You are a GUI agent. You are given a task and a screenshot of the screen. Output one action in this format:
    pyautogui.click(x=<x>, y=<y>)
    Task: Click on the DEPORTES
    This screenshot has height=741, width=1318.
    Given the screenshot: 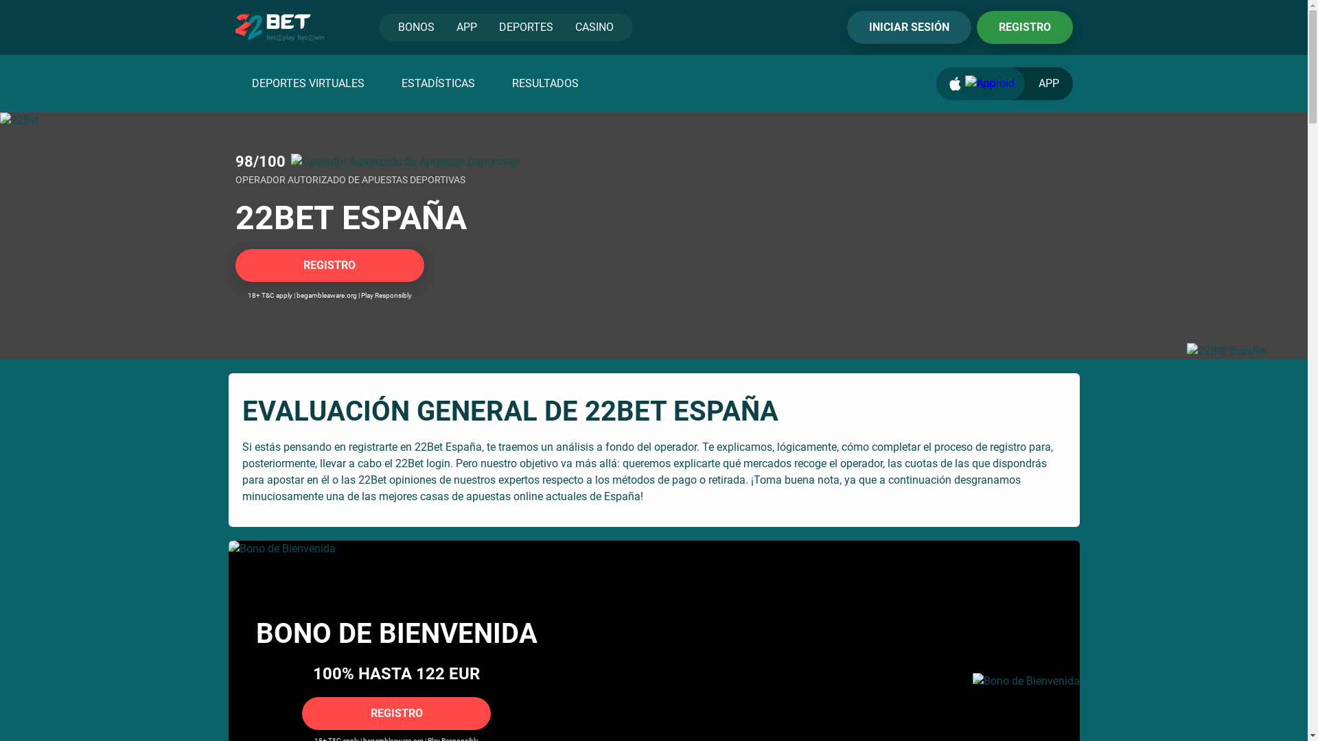 What is the action you would take?
    pyautogui.click(x=526, y=27)
    